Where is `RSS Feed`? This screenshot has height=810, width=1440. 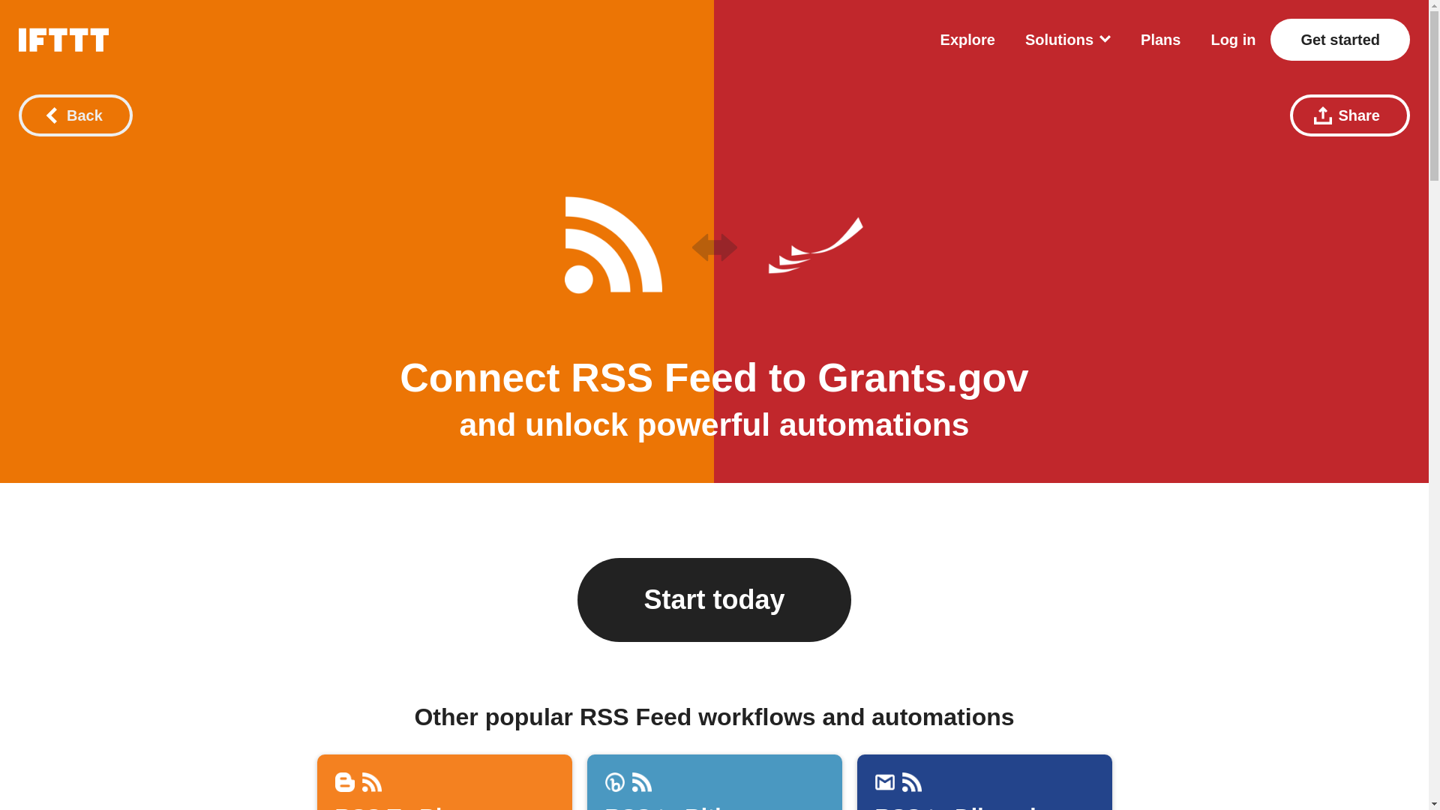 RSS Feed is located at coordinates (663, 378).